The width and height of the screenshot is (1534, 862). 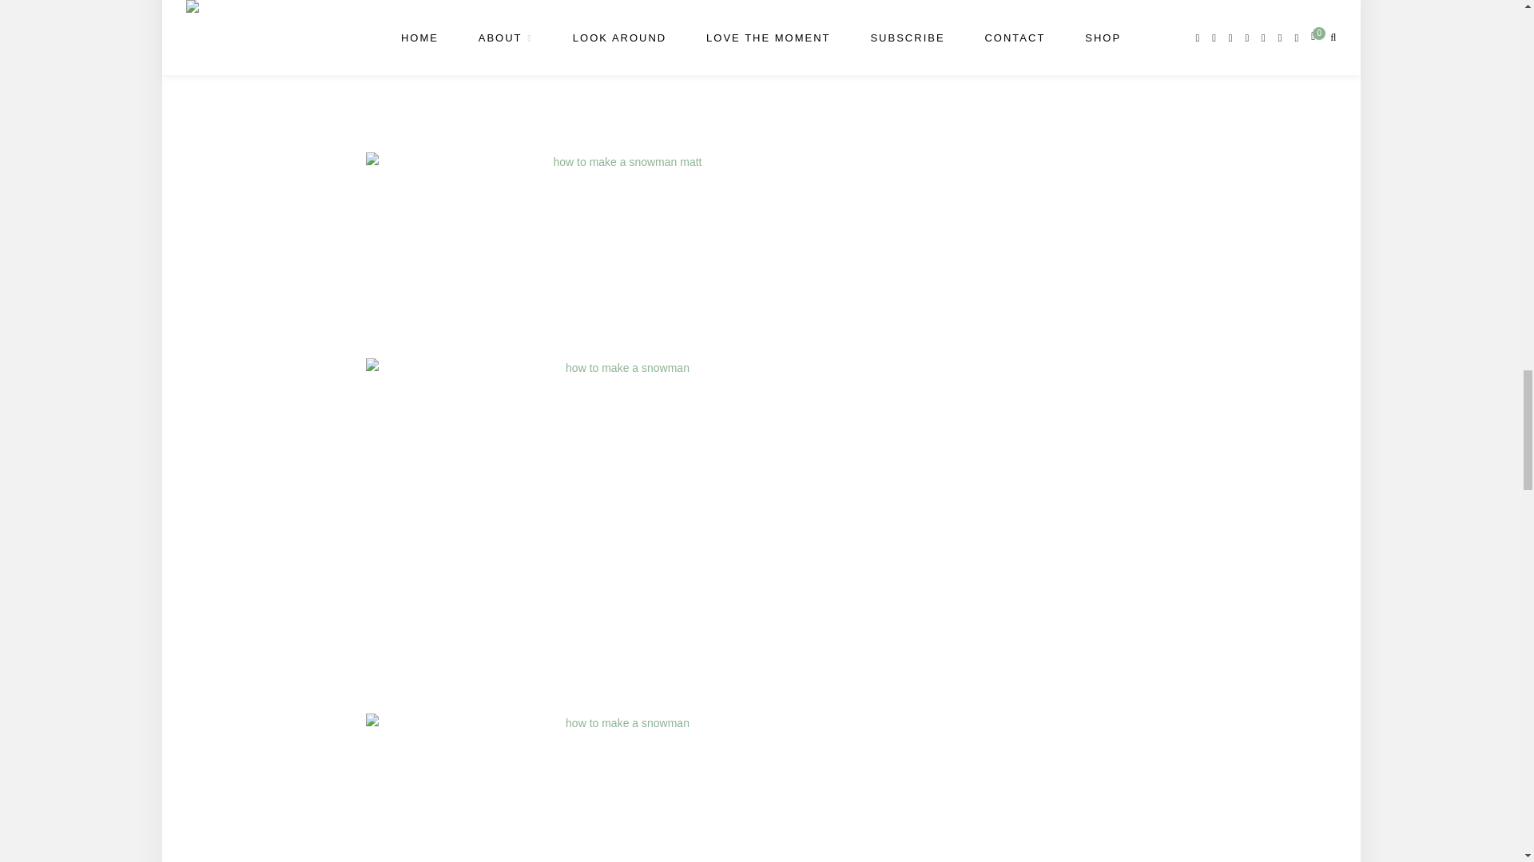 What do you see at coordinates (622, 68) in the screenshot?
I see `How to make a snowman` at bounding box center [622, 68].